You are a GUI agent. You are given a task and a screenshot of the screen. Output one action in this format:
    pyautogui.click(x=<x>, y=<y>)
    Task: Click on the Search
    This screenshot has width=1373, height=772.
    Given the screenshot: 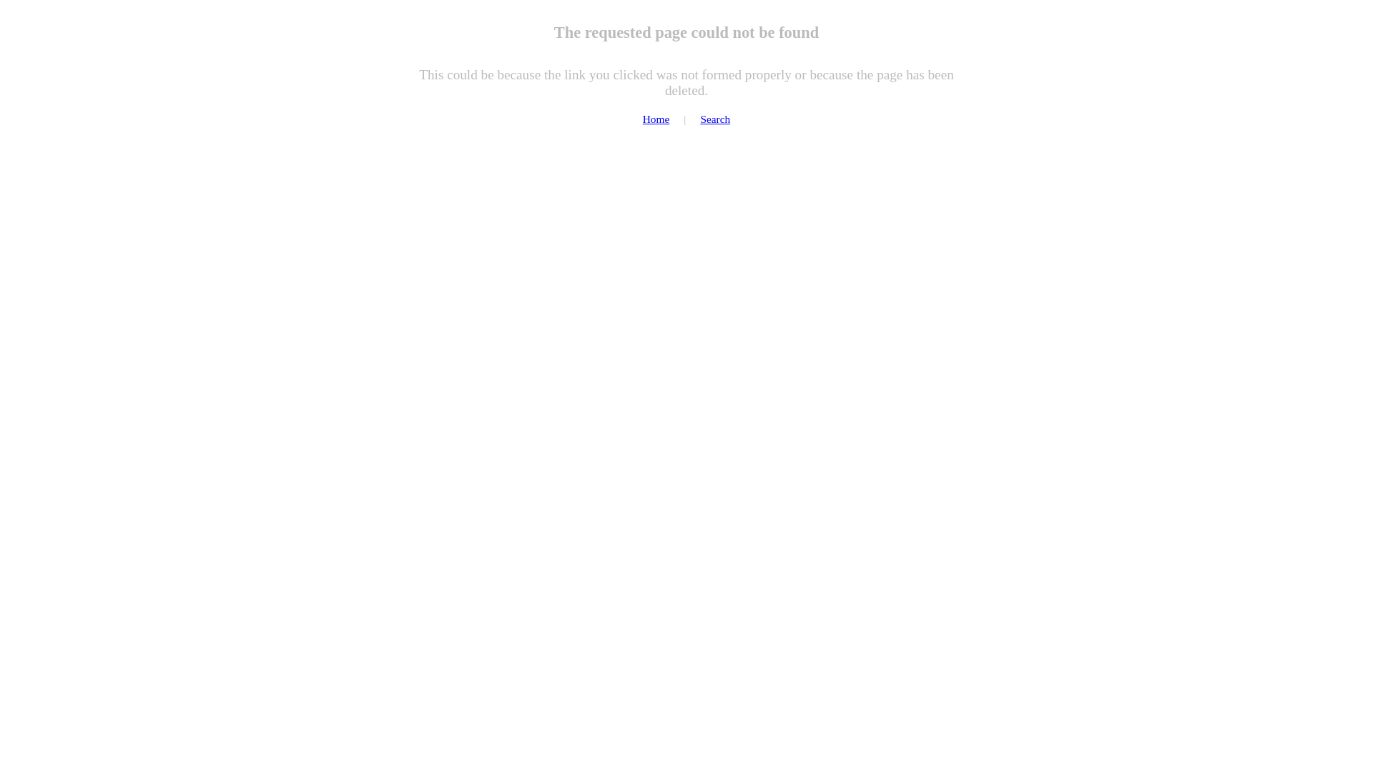 What is the action you would take?
    pyautogui.click(x=715, y=119)
    